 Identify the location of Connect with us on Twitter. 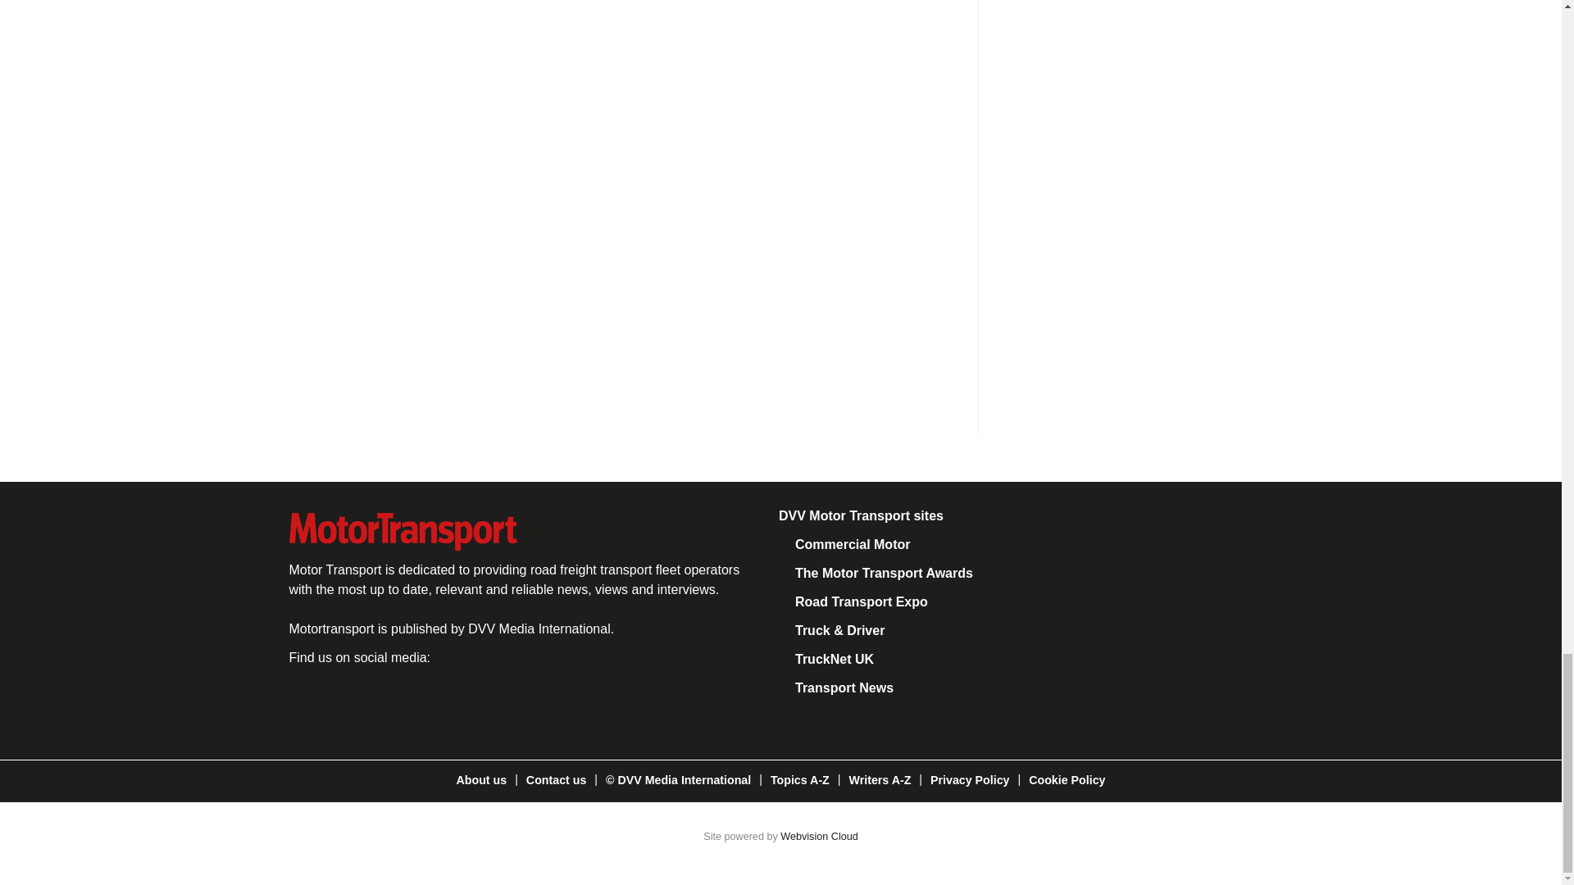
(364, 700).